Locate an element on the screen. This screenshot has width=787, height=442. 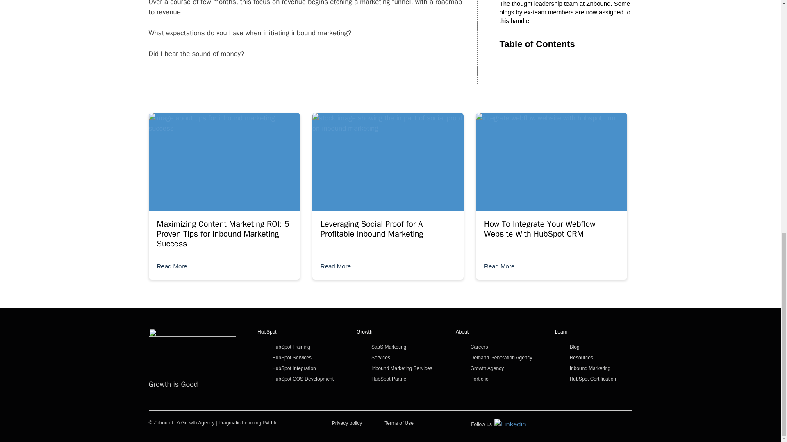
Blog is located at coordinates (575, 347).